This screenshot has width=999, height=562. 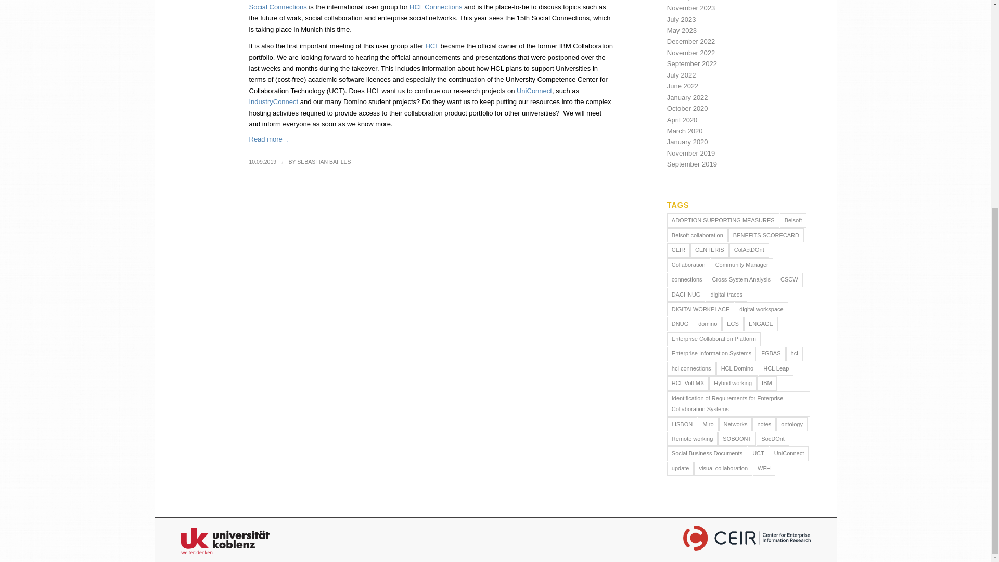 I want to click on Read more, so click(x=271, y=139).